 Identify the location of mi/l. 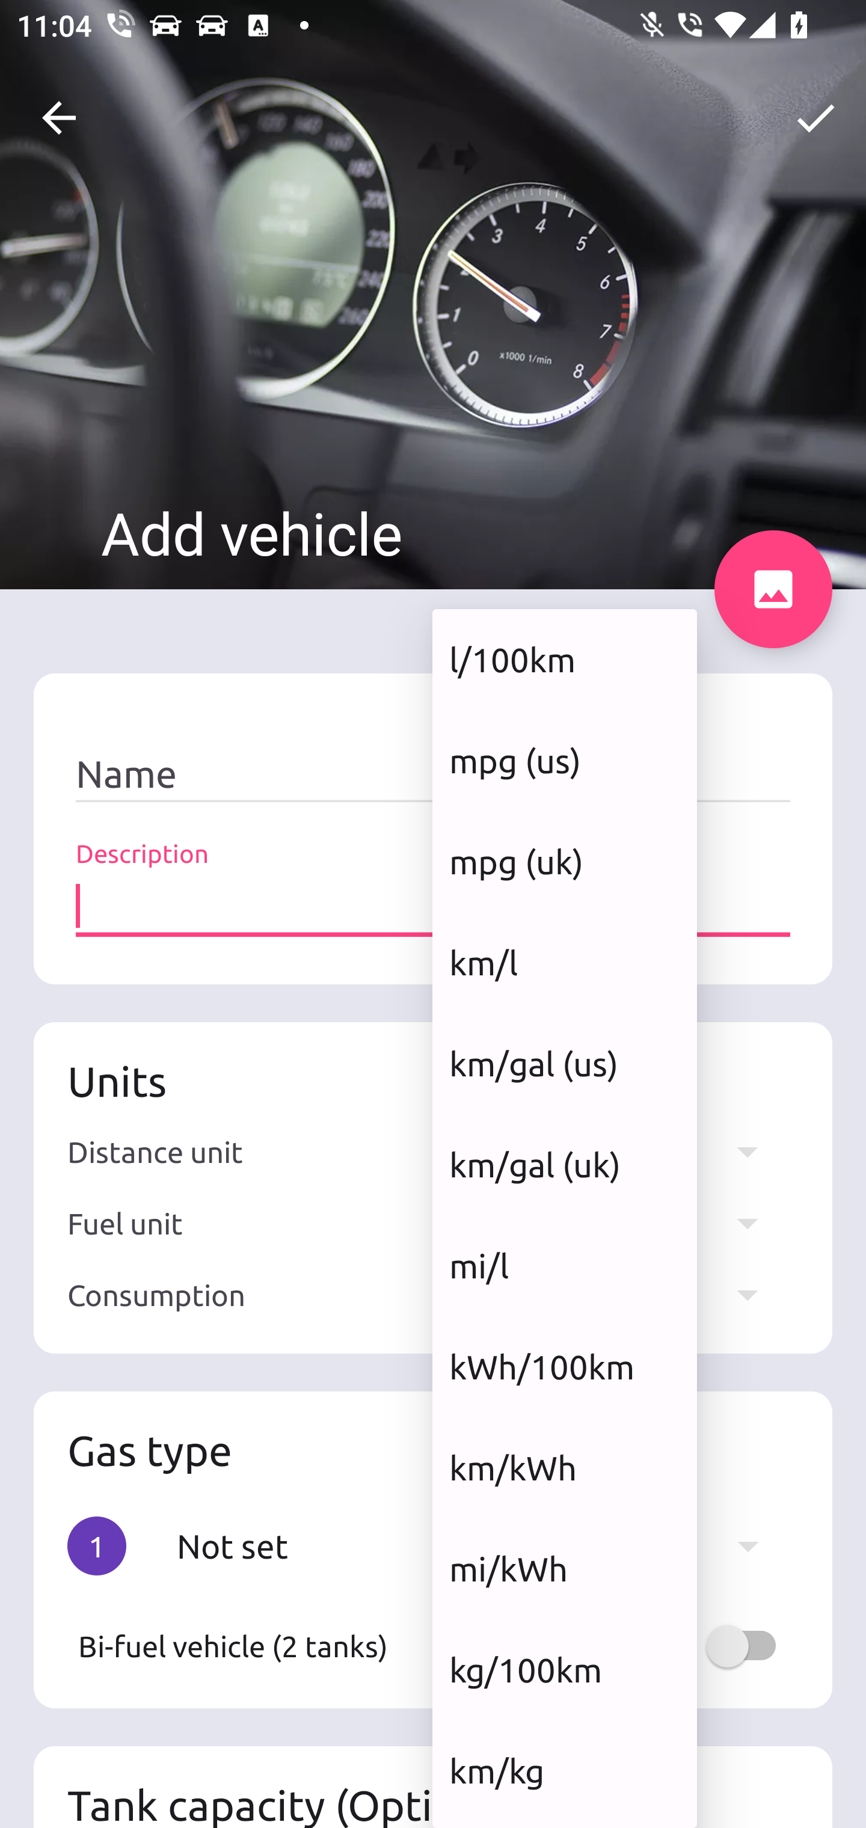
(564, 1265).